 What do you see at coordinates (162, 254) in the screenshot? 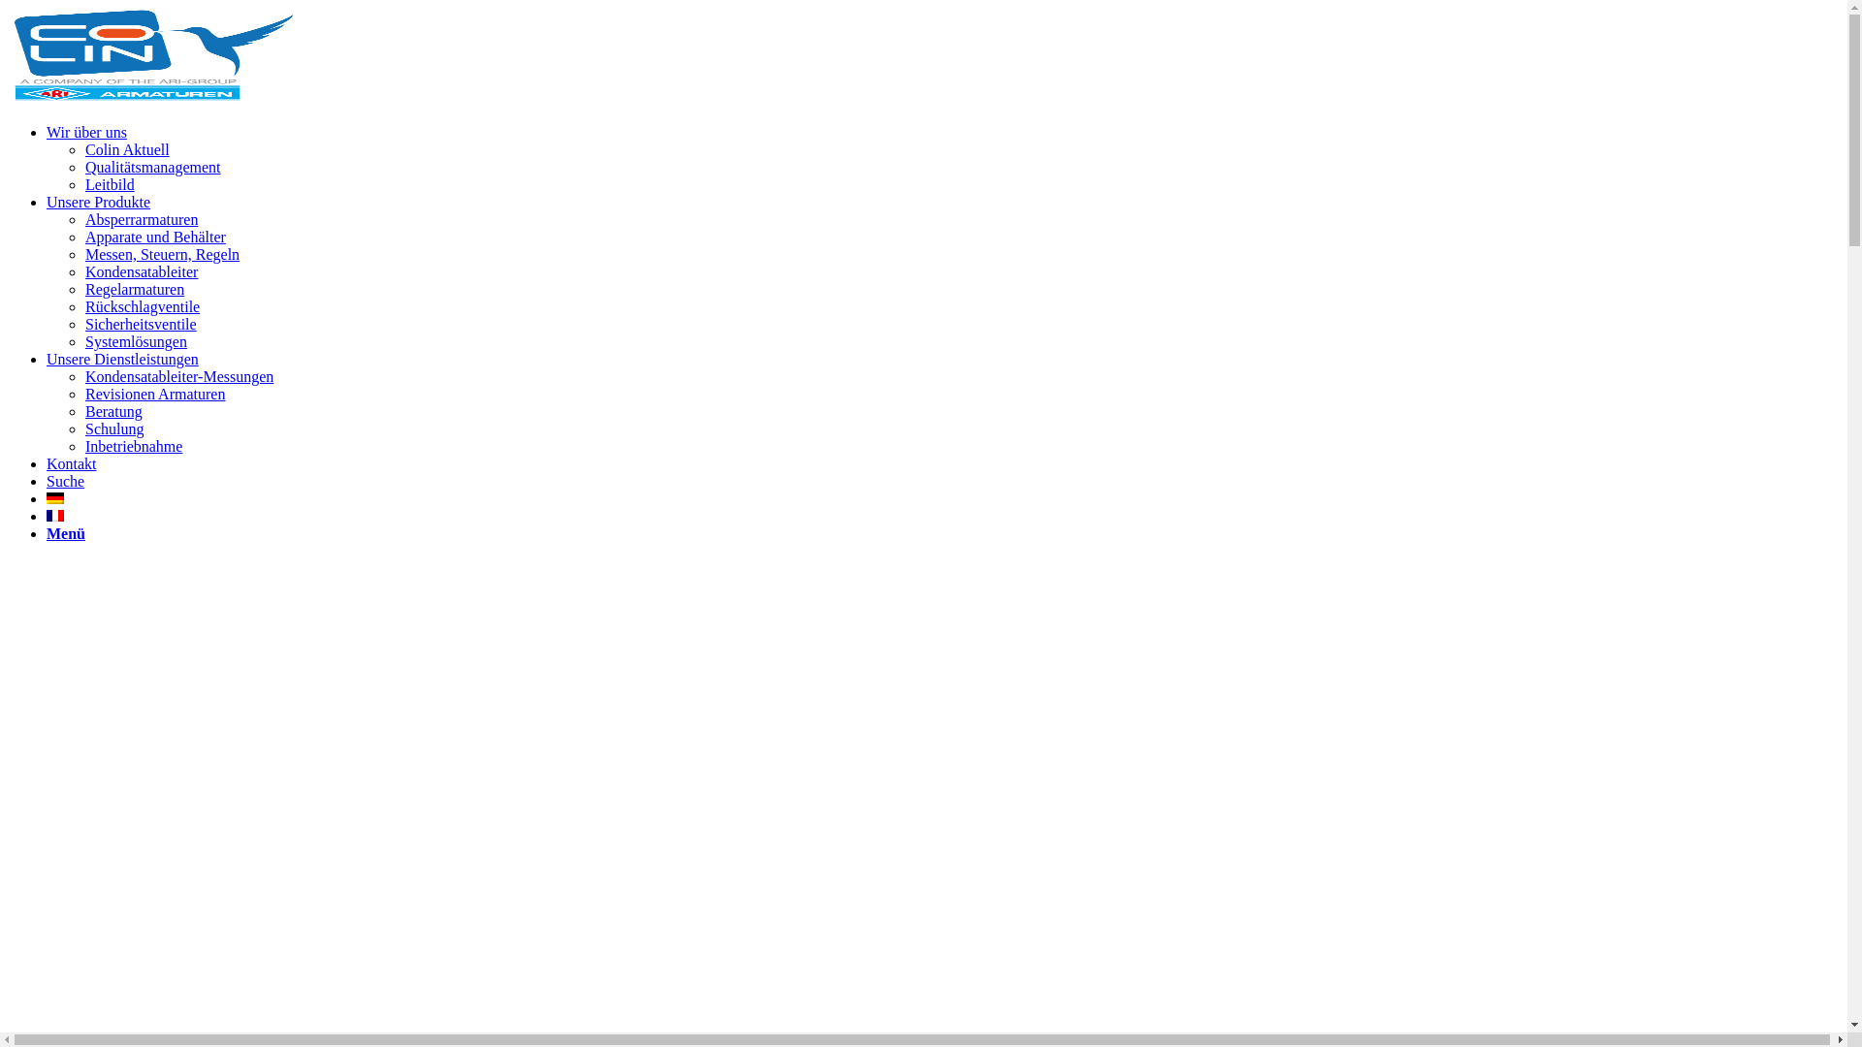
I see `Messen, Steuern, Regeln` at bounding box center [162, 254].